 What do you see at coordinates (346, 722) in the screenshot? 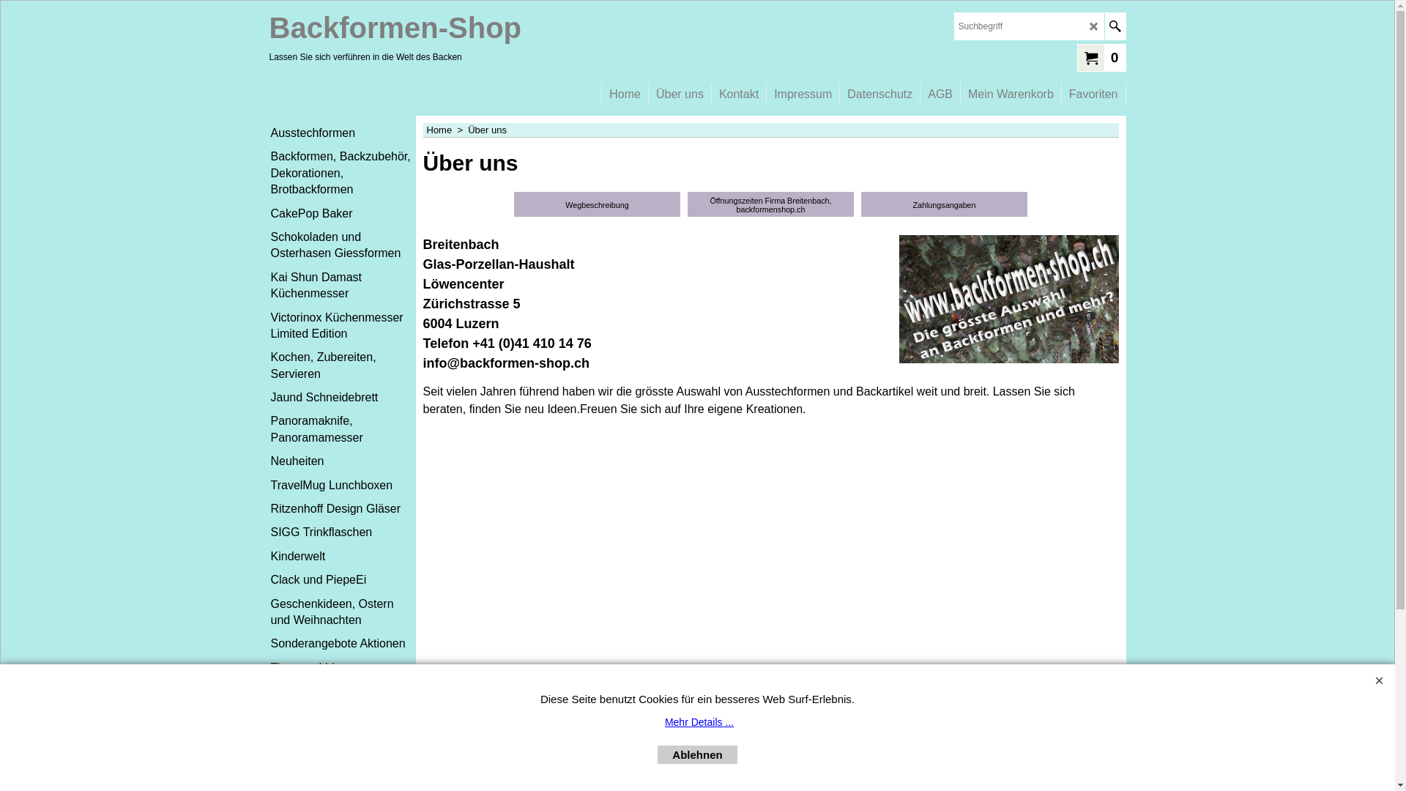
I see `Dies ist ein Titel` at bounding box center [346, 722].